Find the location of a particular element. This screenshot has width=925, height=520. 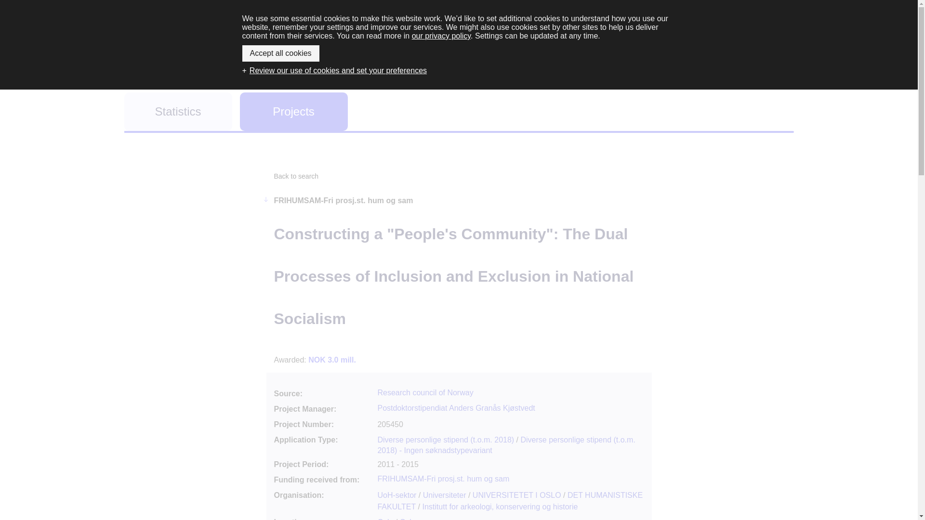

Oslo is located at coordinates (408, 519).